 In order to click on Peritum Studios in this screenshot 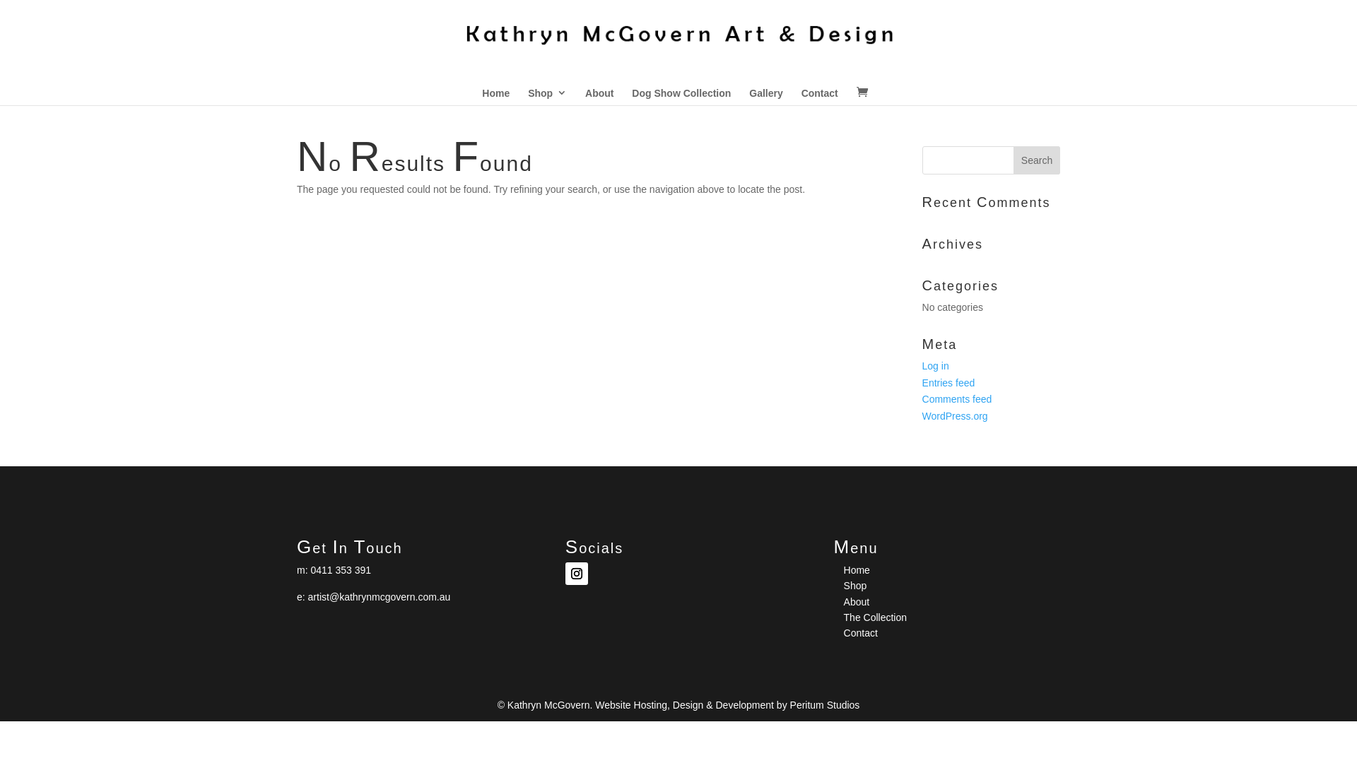, I will do `click(826, 705)`.